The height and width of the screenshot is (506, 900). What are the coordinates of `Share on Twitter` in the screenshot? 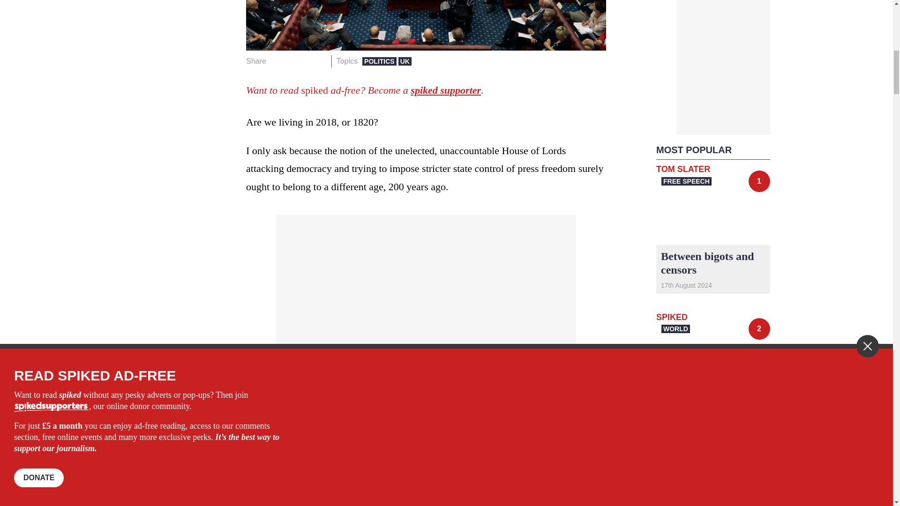 It's located at (292, 61).